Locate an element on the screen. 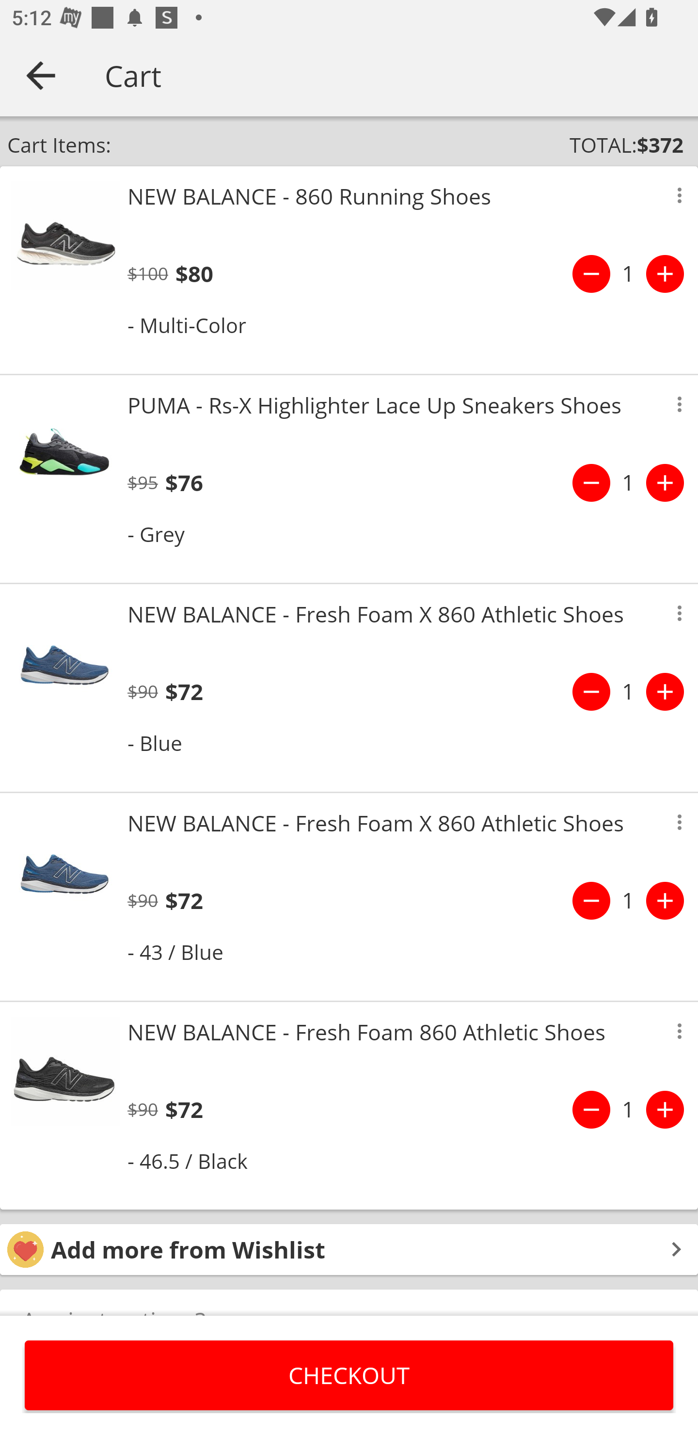  1 is located at coordinates (628, 1109).